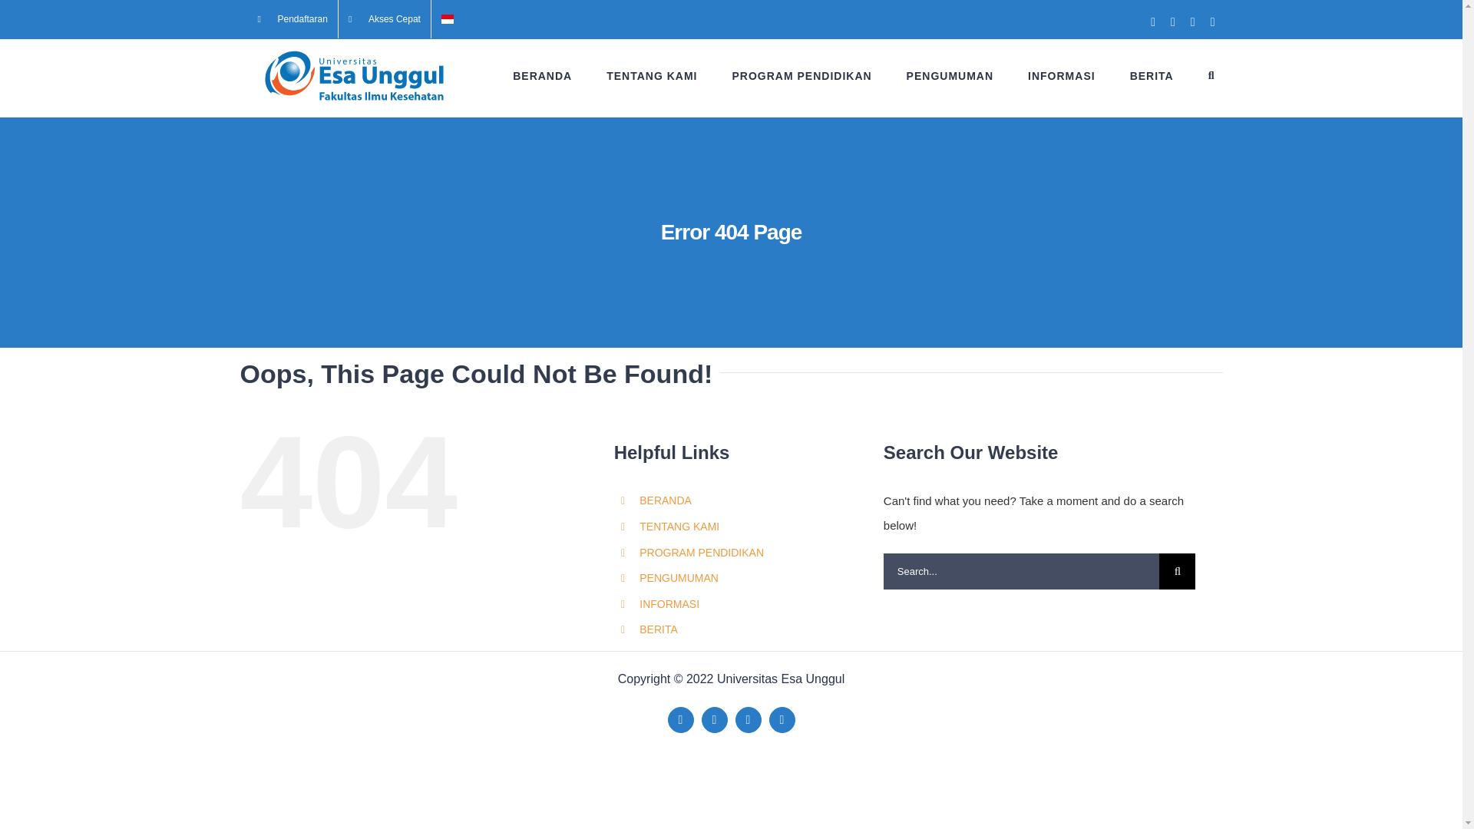 The image size is (1474, 829). What do you see at coordinates (801, 75) in the screenshot?
I see `PROGRAM PENDIDIKAN` at bounding box center [801, 75].